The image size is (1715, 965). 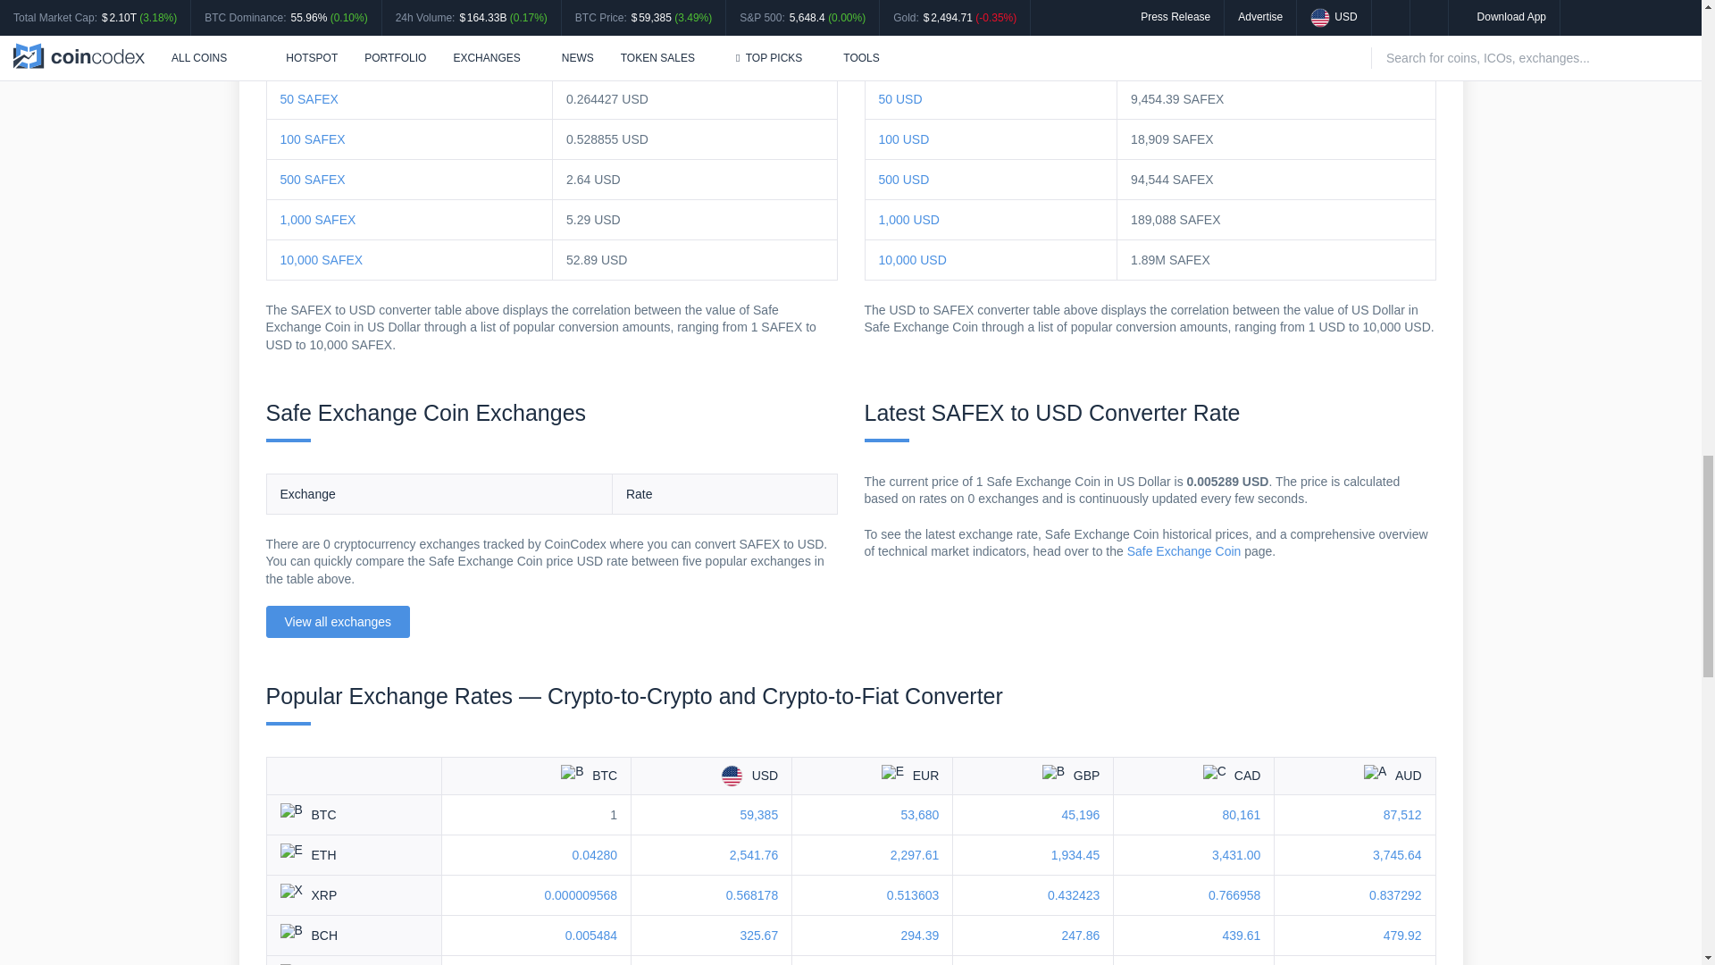 I want to click on 500 SAFEX, so click(x=313, y=180).